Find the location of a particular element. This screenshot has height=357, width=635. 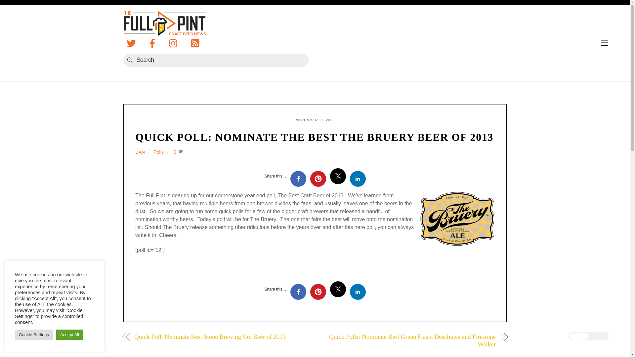

Polls is located at coordinates (159, 152).